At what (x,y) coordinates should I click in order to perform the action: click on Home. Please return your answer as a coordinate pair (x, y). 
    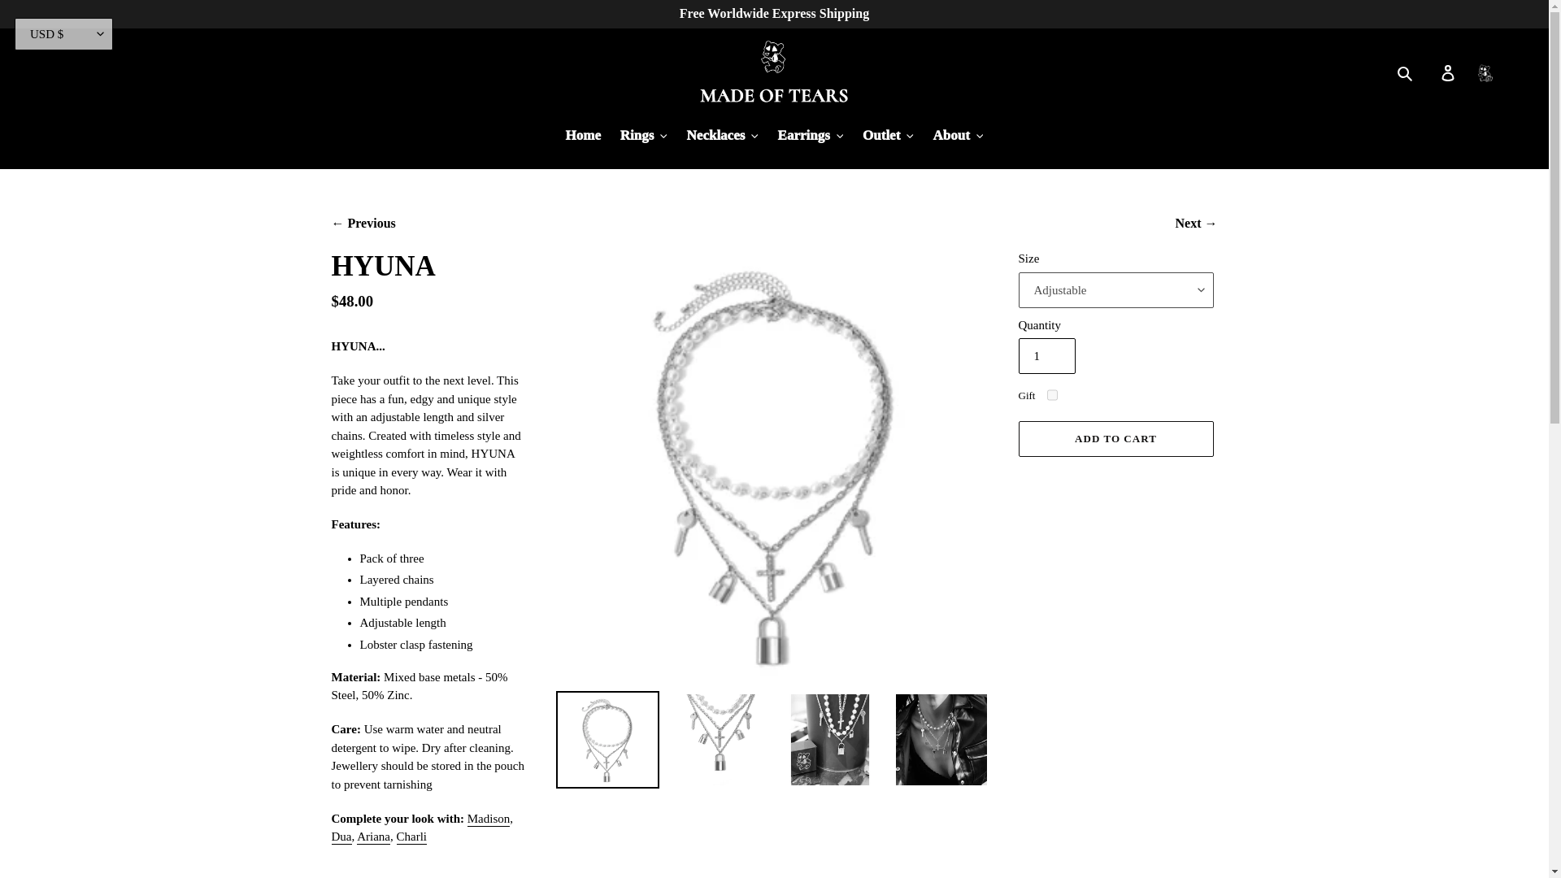
    Looking at the image, I should click on (582, 137).